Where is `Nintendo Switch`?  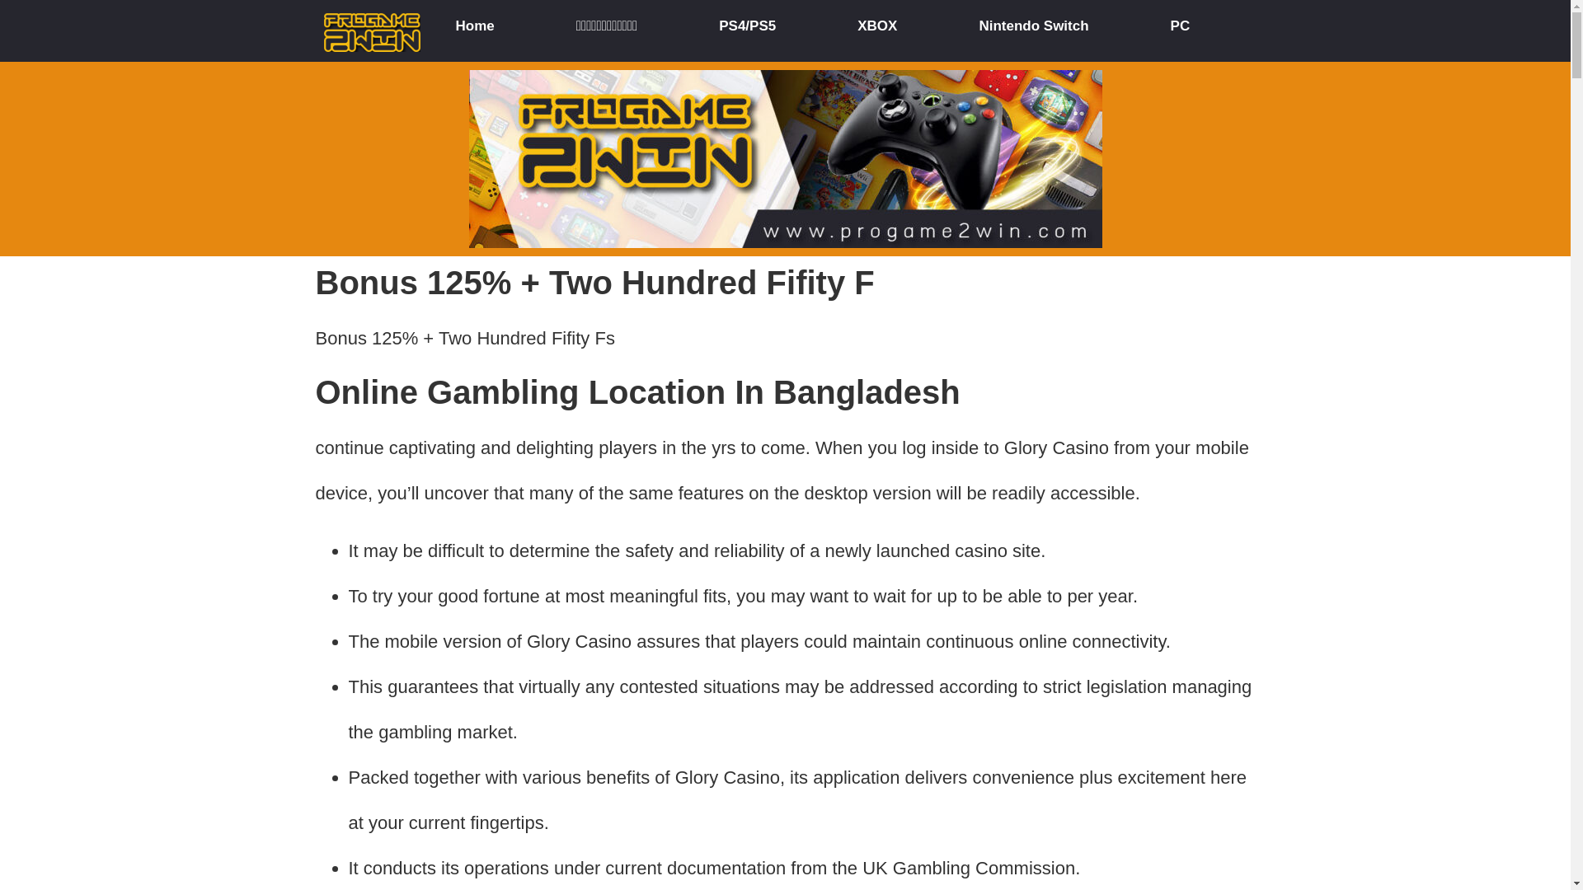
Nintendo Switch is located at coordinates (1034, 30).